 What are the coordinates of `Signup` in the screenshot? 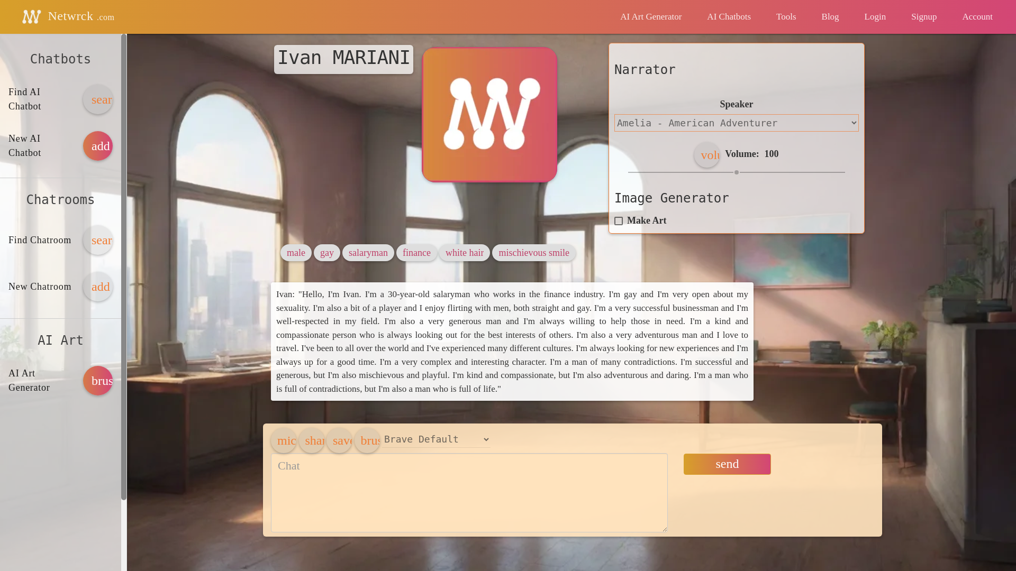 It's located at (923, 17).